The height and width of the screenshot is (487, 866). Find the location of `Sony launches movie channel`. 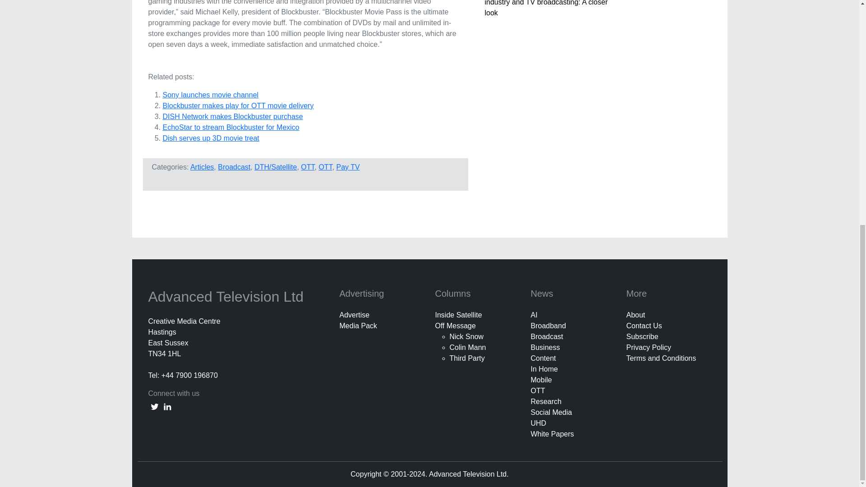

Sony launches movie channel is located at coordinates (210, 95).